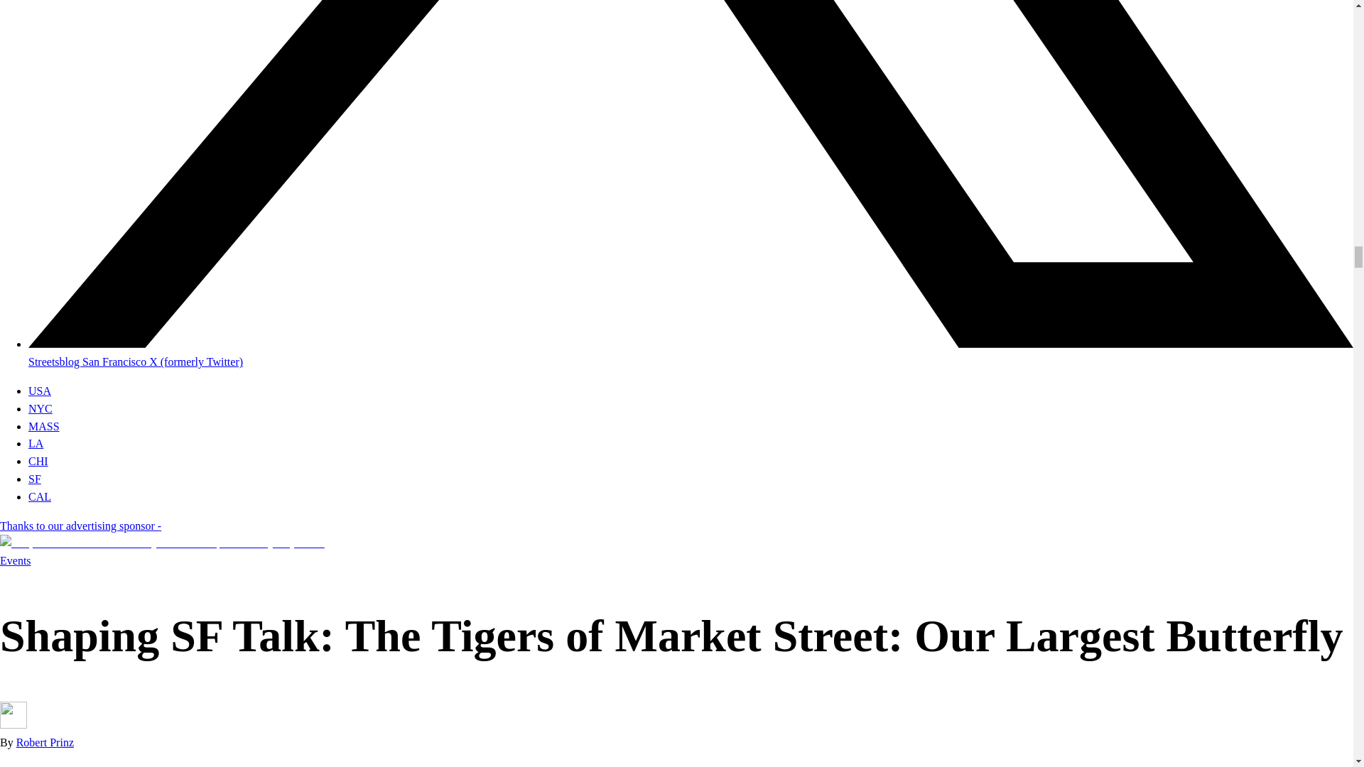  What do you see at coordinates (44, 426) in the screenshot?
I see `MASS` at bounding box center [44, 426].